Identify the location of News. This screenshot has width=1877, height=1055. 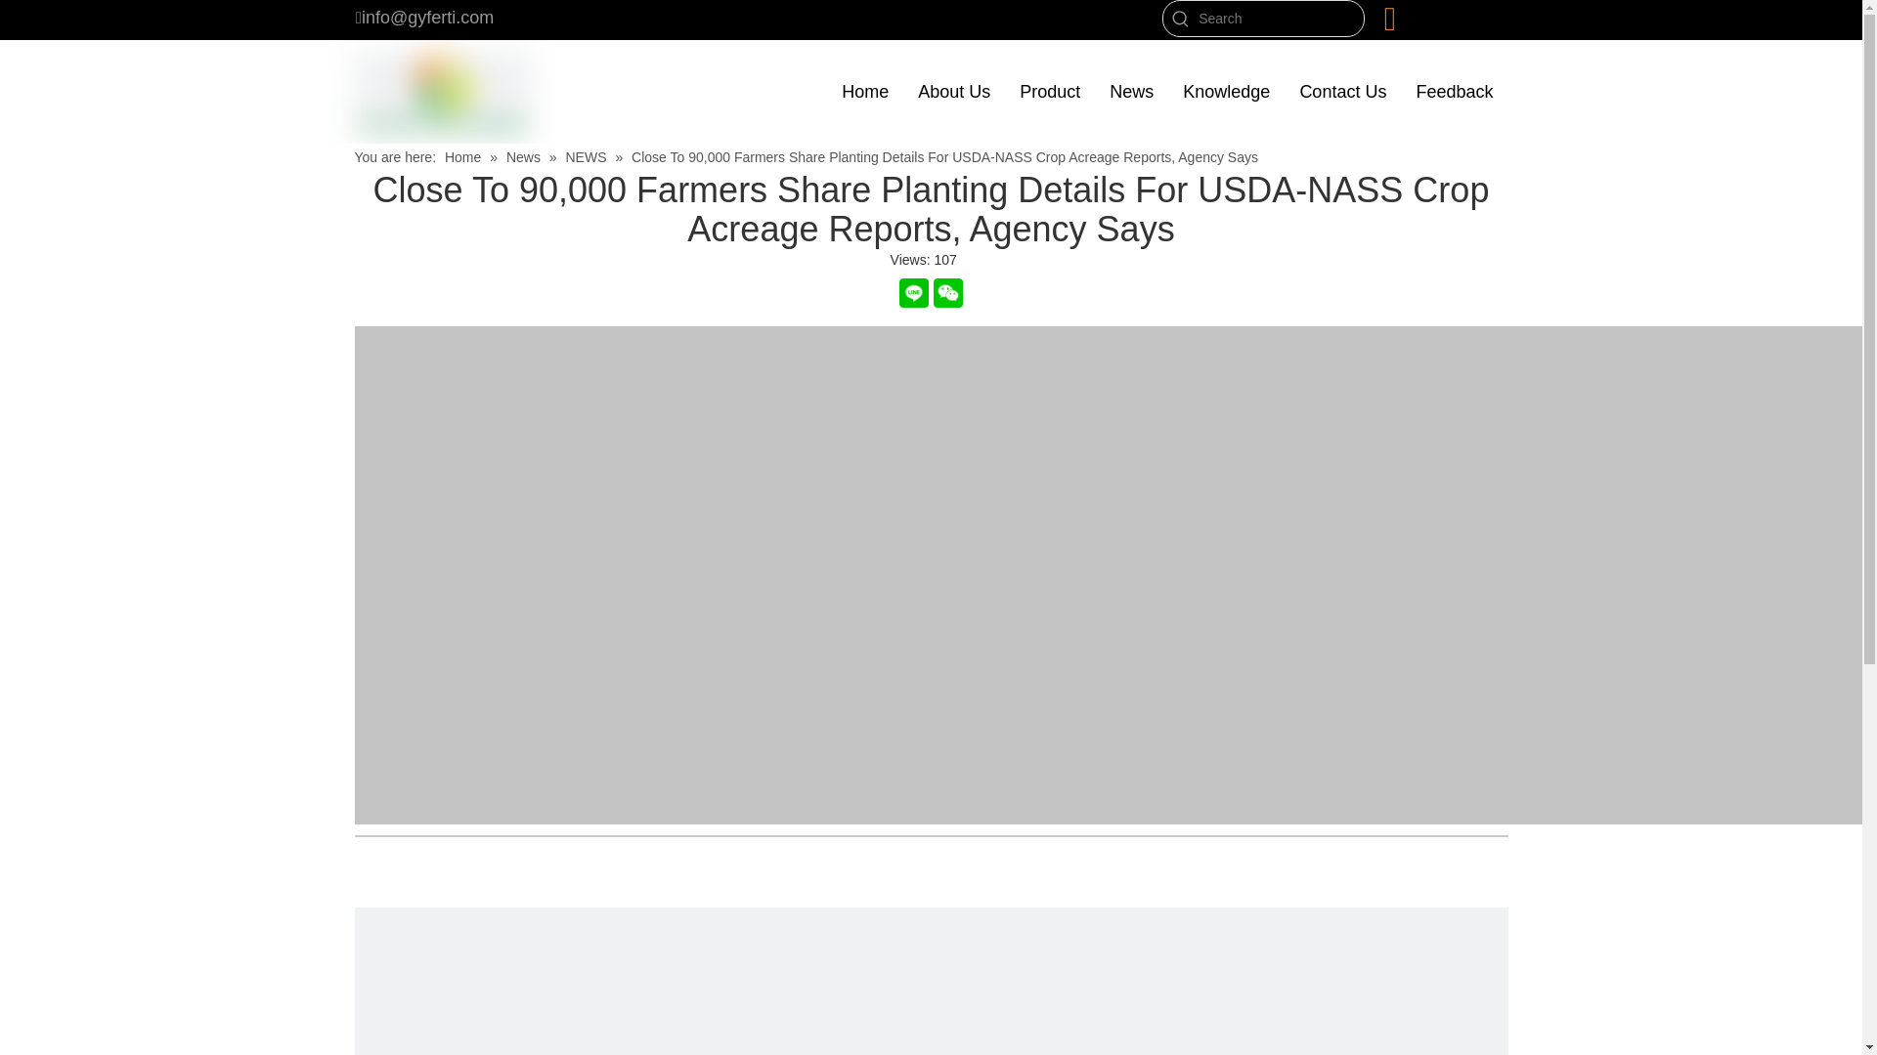
(1130, 92).